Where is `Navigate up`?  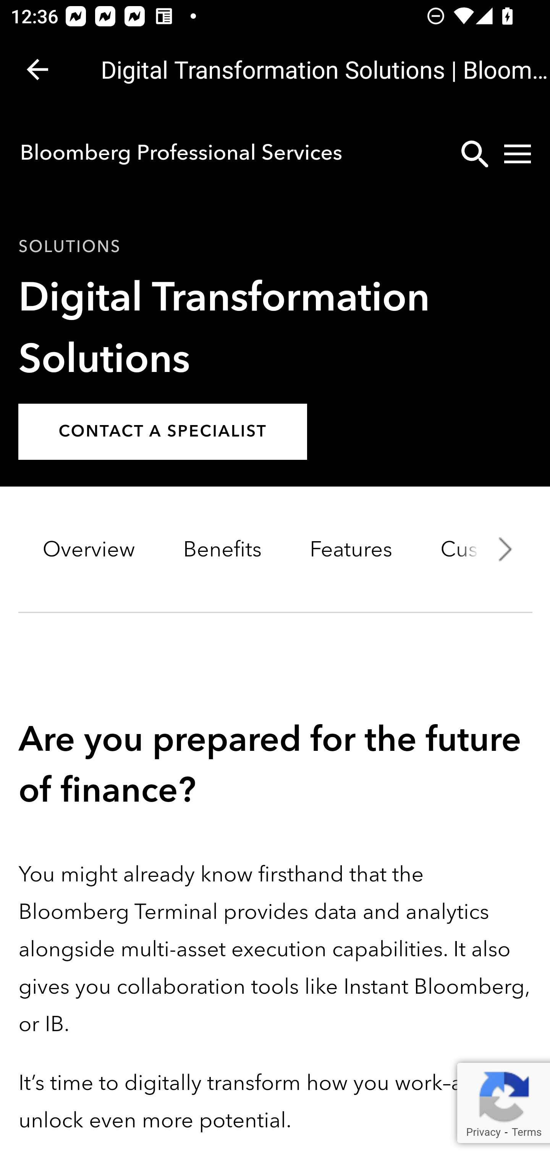
Navigate up is located at coordinates (37, 70).